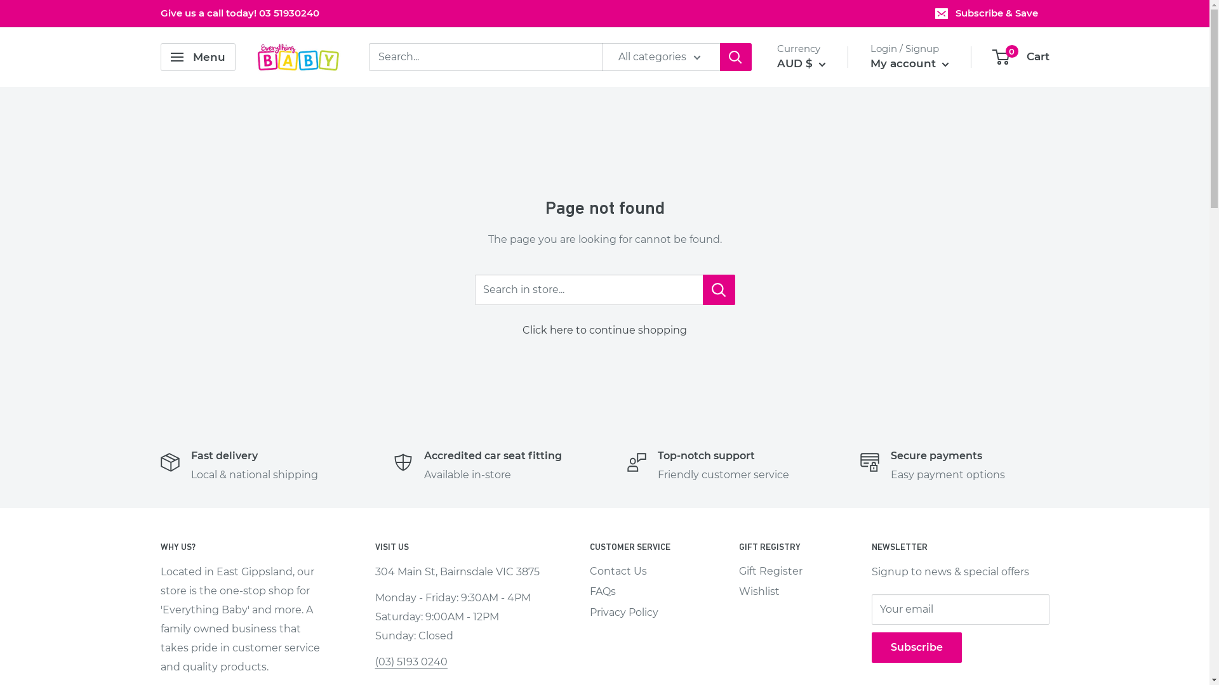 Image resolution: width=1219 pixels, height=685 pixels. What do you see at coordinates (604, 330) in the screenshot?
I see `Click here to continue shopping` at bounding box center [604, 330].